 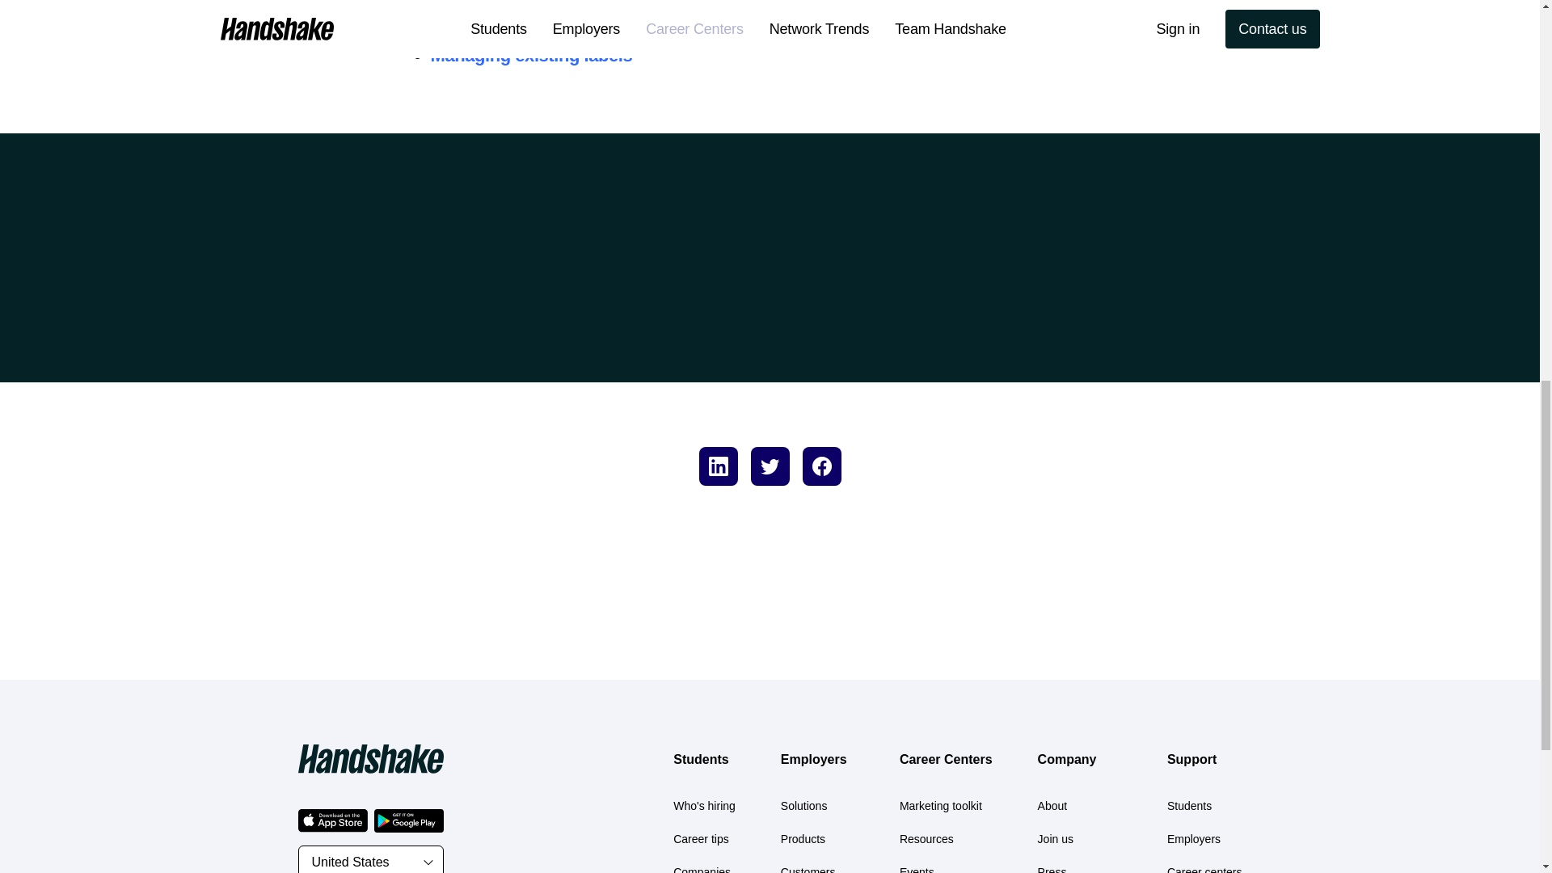 What do you see at coordinates (370, 859) in the screenshot?
I see `United States` at bounding box center [370, 859].